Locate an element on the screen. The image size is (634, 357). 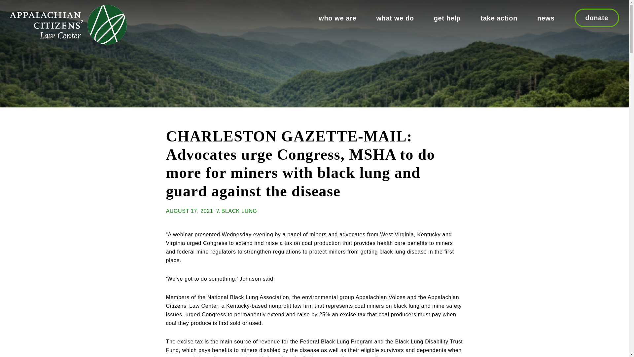
BLACK LUNG is located at coordinates (239, 211).